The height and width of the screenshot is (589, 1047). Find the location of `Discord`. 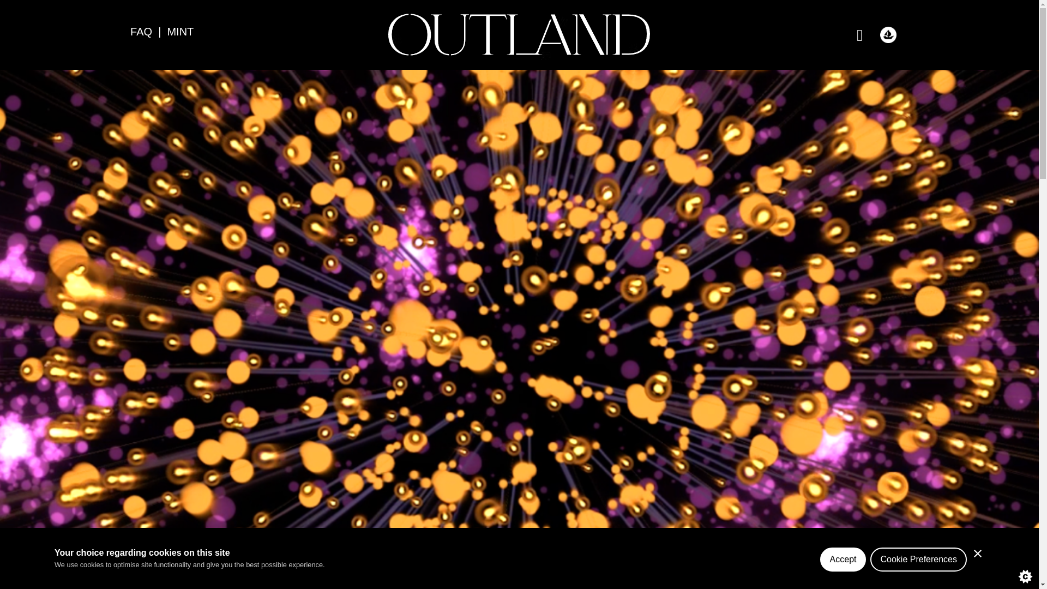

Discord is located at coordinates (888, 34).